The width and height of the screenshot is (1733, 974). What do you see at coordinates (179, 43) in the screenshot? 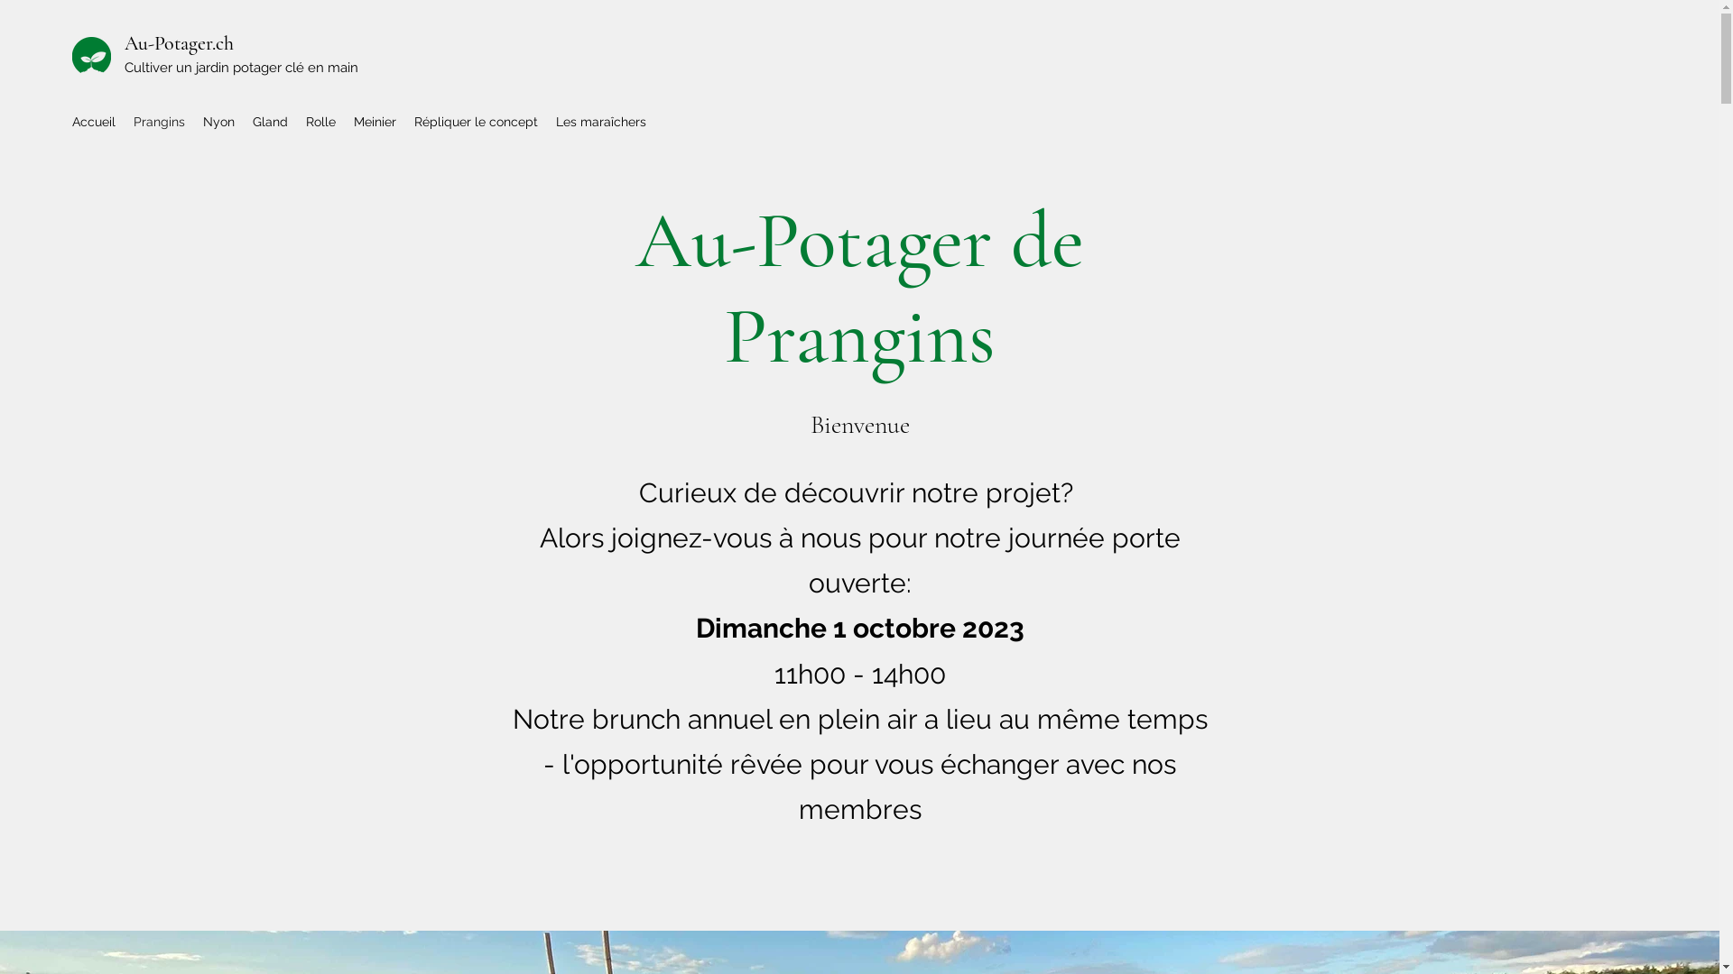
I see `Au-Potager.ch` at bounding box center [179, 43].